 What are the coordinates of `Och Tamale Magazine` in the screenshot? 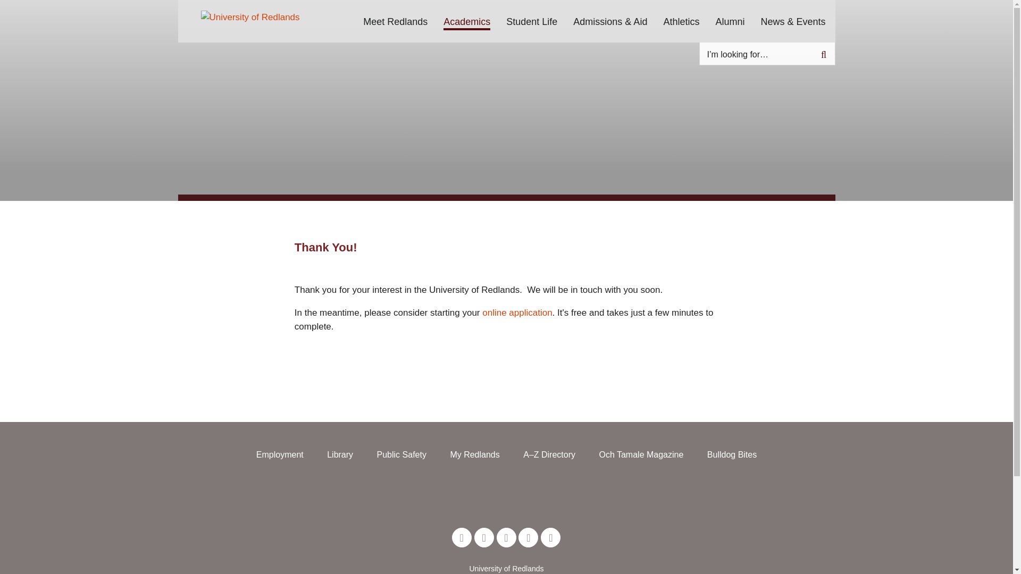 It's located at (640, 454).